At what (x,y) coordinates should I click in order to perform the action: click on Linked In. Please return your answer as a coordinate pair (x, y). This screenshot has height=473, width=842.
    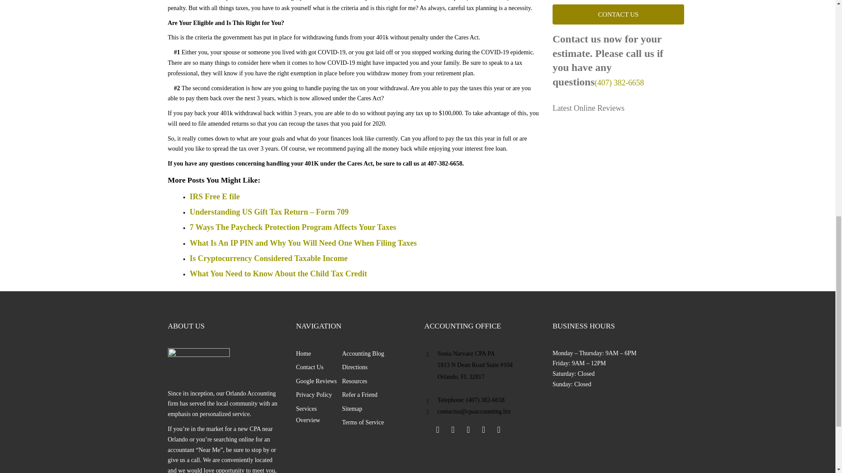
    Looking at the image, I should click on (468, 429).